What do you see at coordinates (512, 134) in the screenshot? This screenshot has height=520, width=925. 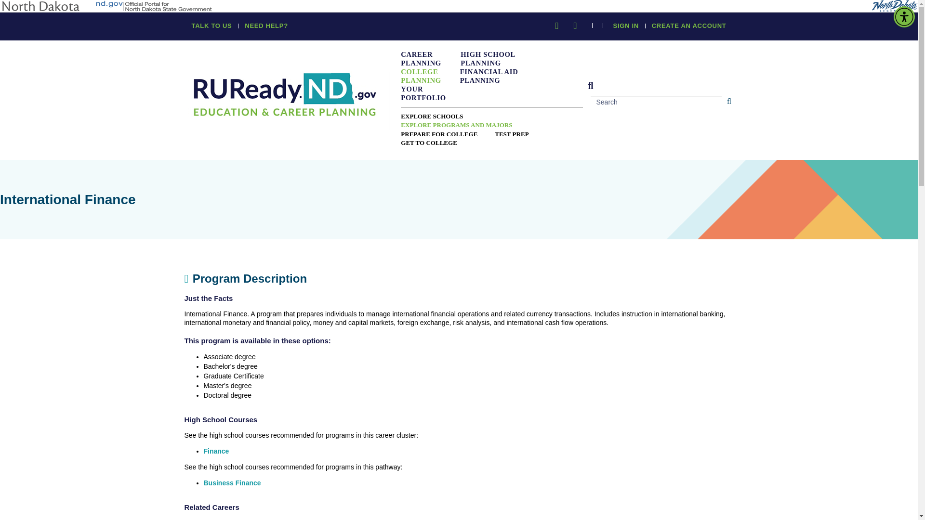 I see `TEST PREP` at bounding box center [512, 134].